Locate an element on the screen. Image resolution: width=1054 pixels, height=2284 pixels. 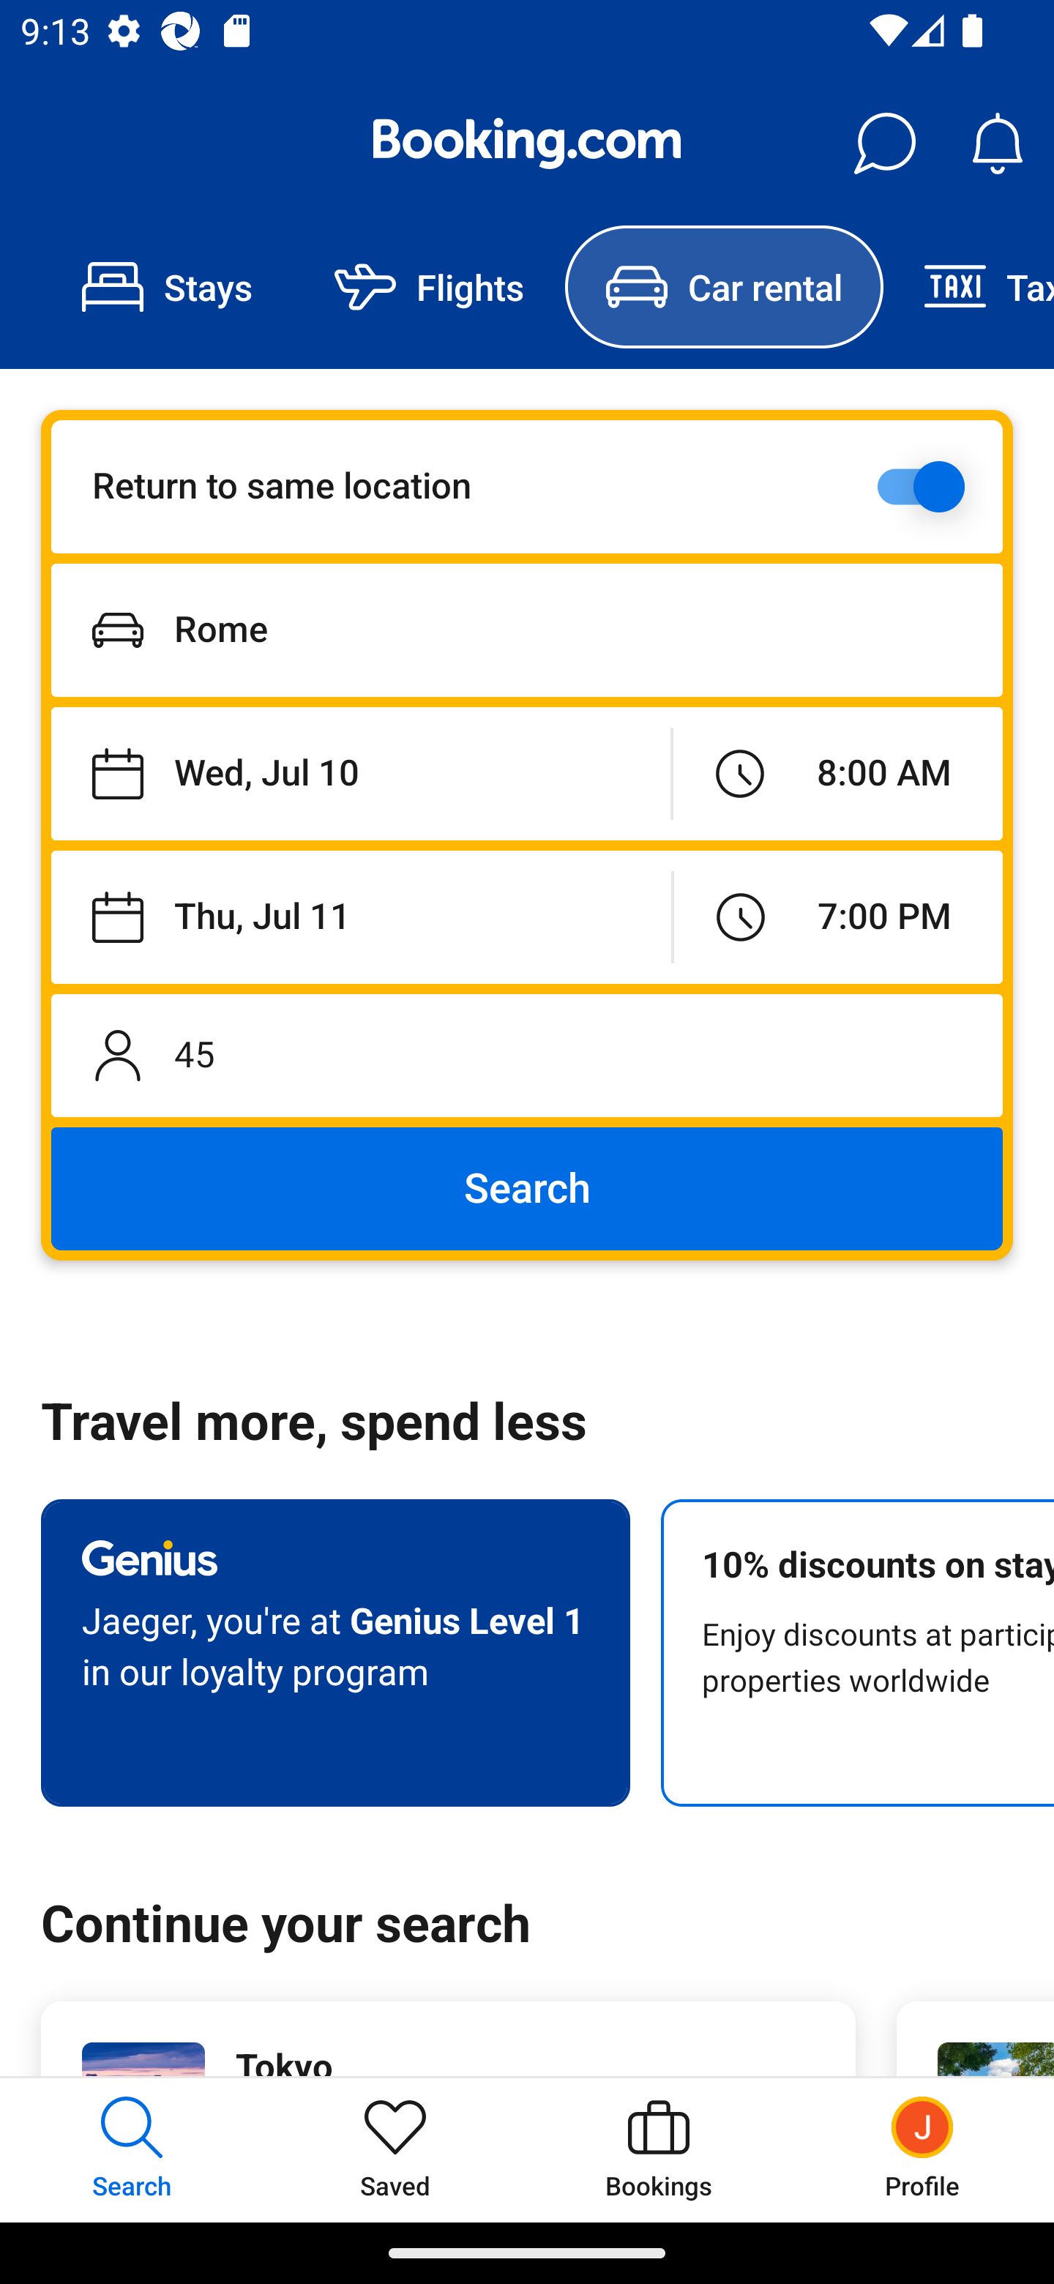
Drop-off time: 19:00:00.000 is located at coordinates (838, 917).